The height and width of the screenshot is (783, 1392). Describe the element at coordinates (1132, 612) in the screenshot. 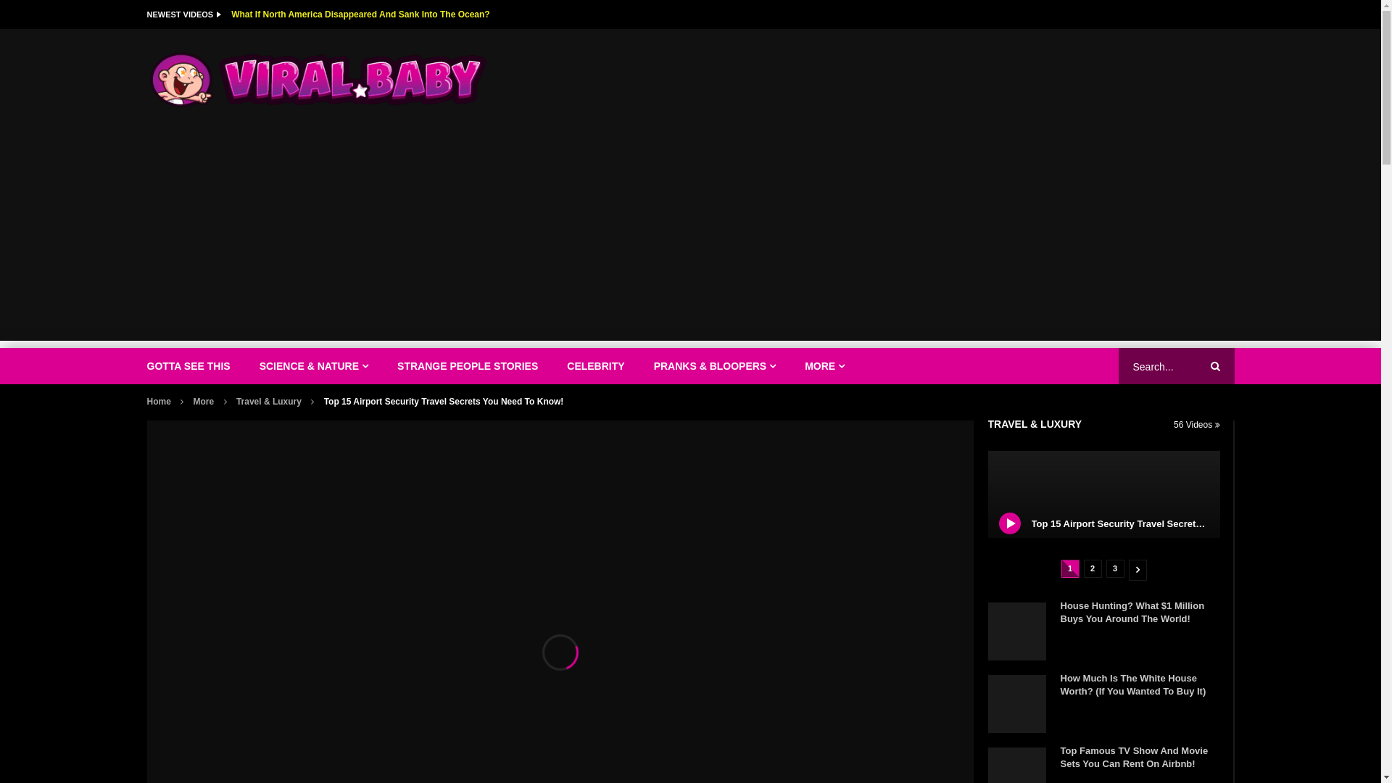

I see `House Hunting? What $1 Million Buys You Around The World!` at that location.